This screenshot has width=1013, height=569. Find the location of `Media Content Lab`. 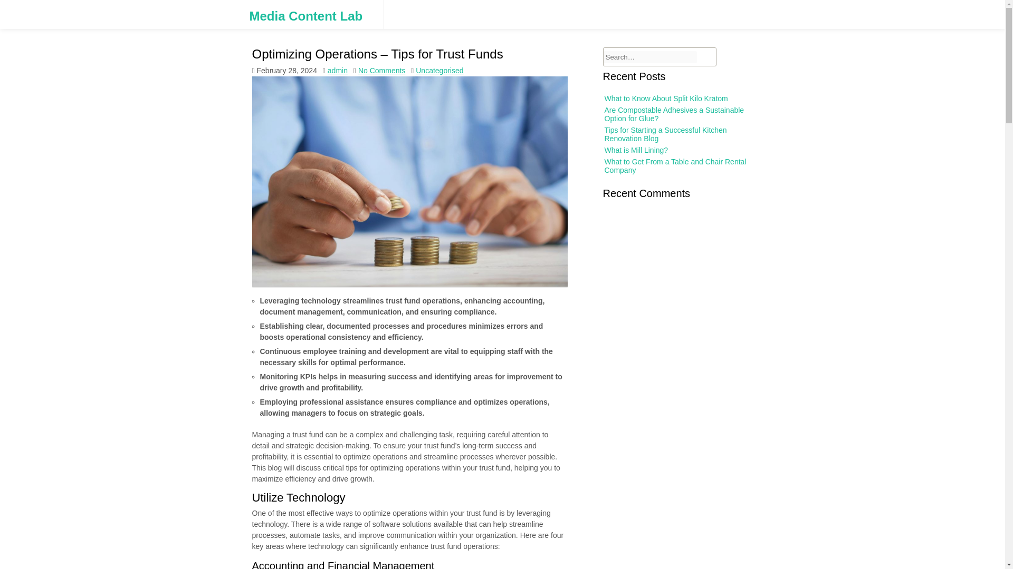

Media Content Lab is located at coordinates (306, 16).